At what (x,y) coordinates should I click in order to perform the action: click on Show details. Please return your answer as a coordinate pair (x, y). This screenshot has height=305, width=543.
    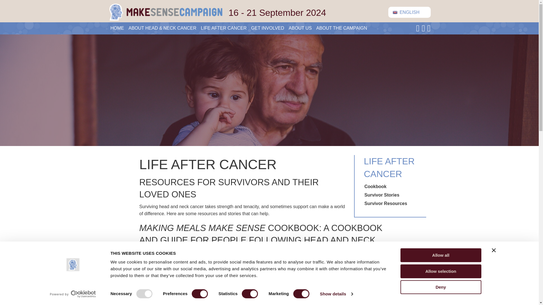
    Looking at the image, I should click on (336, 294).